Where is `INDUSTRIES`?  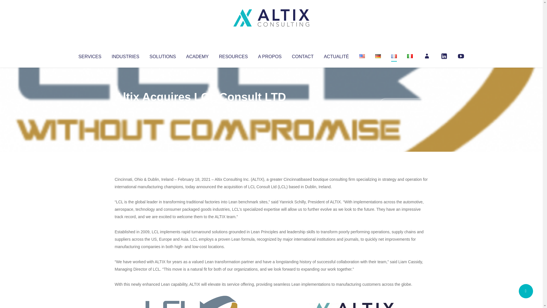 INDUSTRIES is located at coordinates (125, 55).